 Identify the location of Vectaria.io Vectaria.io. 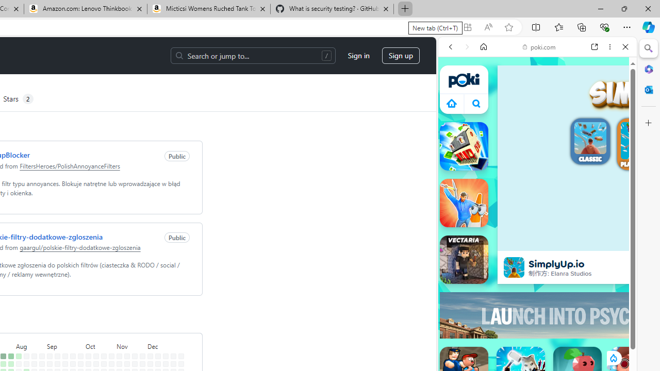
(464, 260).